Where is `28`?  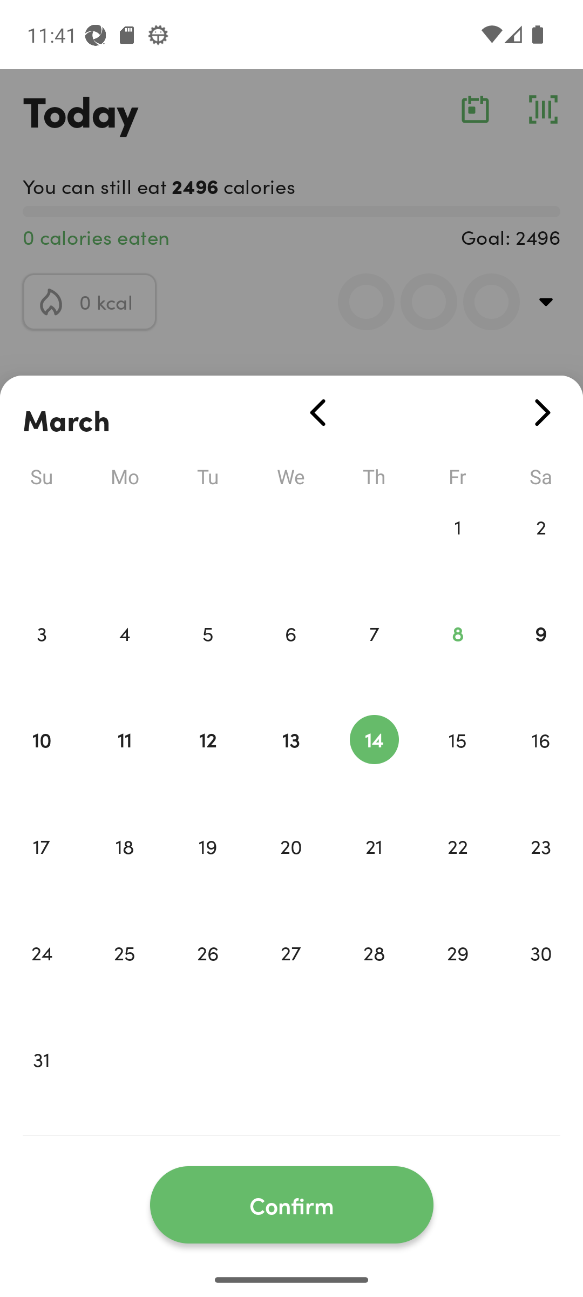 28 is located at coordinates (374, 975).